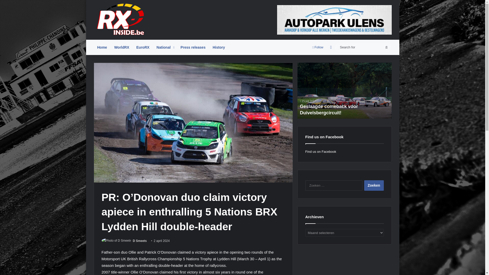 This screenshot has width=489, height=275. What do you see at coordinates (219, 47) in the screenshot?
I see `History` at bounding box center [219, 47].